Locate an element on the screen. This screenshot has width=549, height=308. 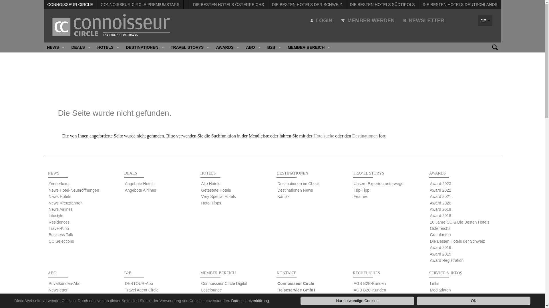
Leselounge is located at coordinates (211, 290).